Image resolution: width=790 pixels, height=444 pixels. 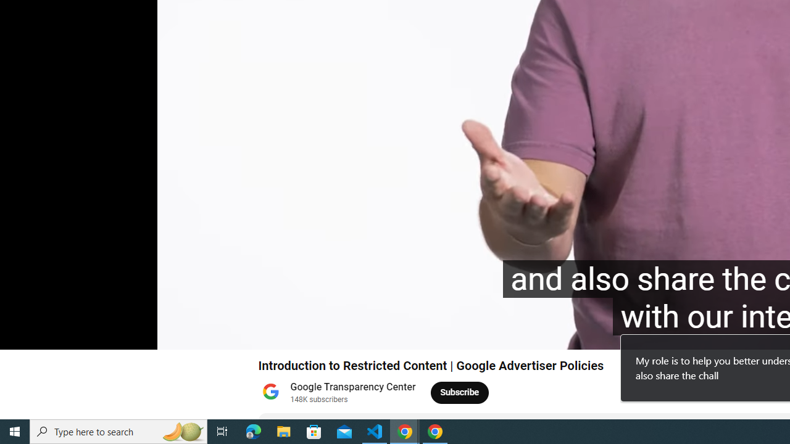 I want to click on Mute (m), so click(x=80, y=335).